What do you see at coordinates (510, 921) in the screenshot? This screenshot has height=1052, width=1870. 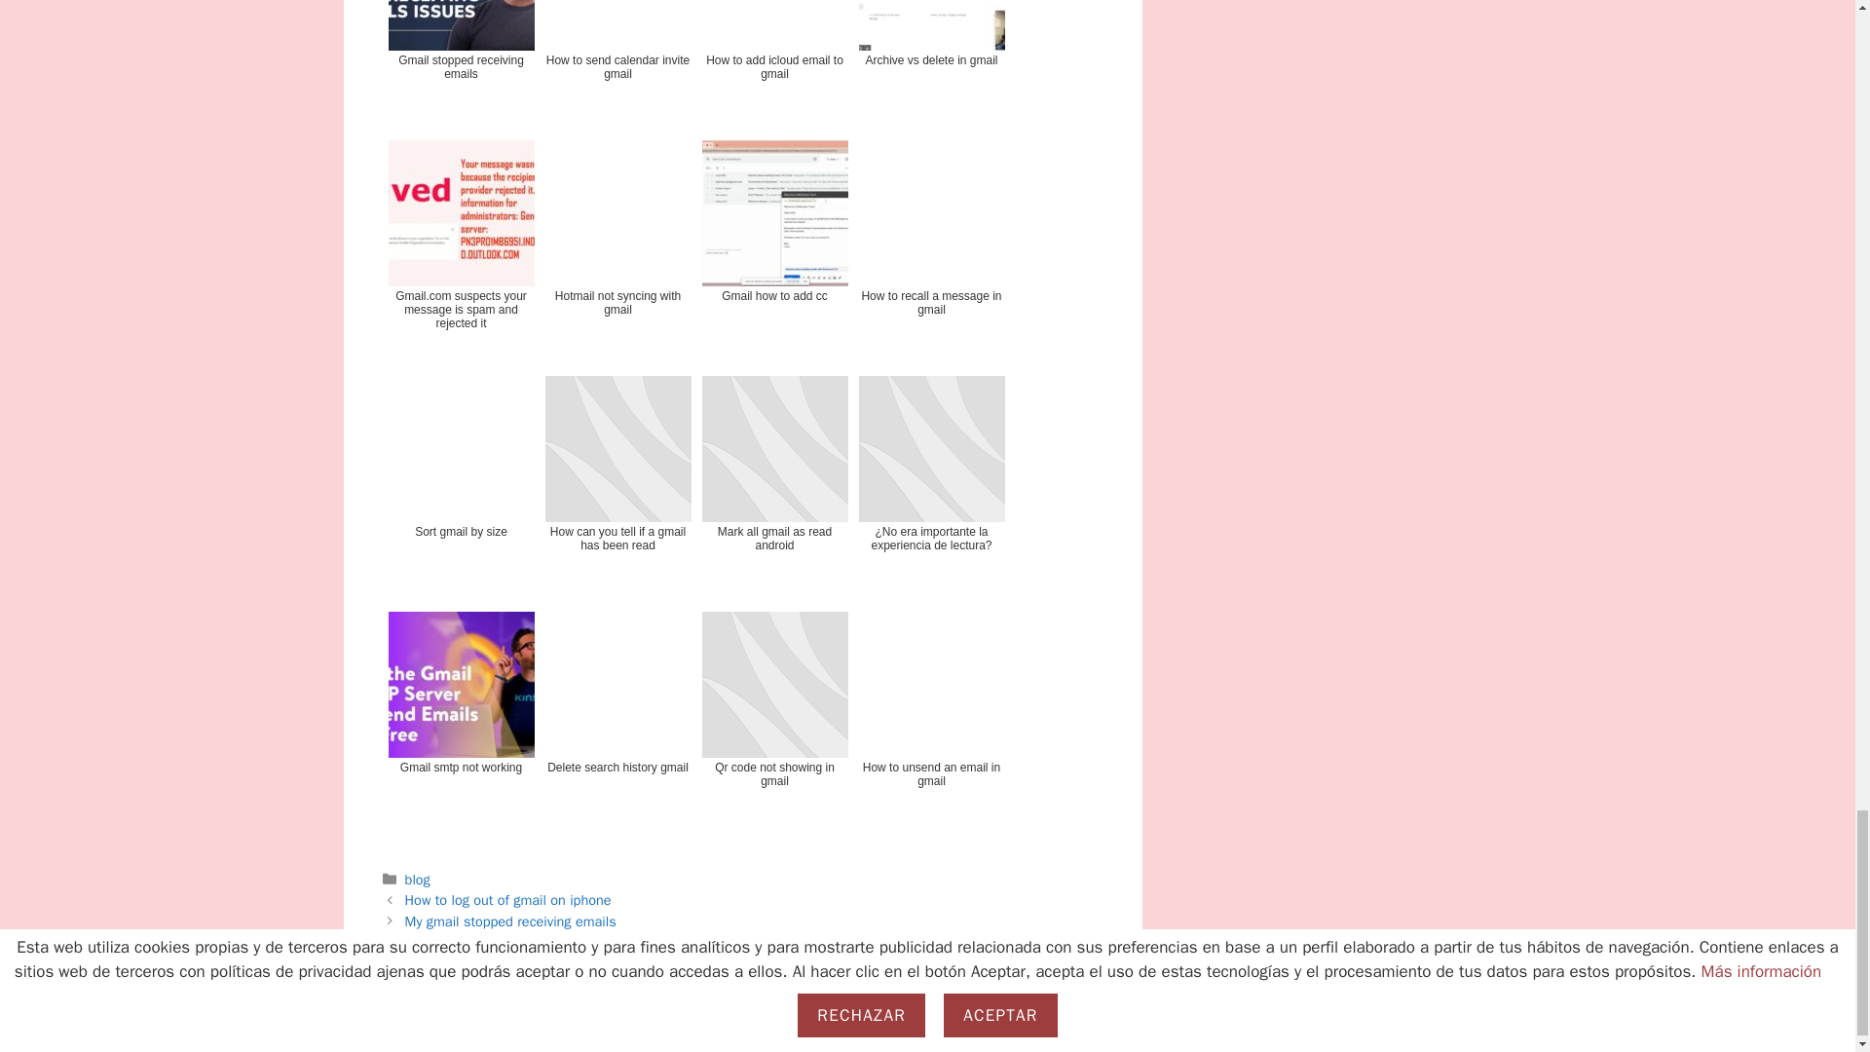 I see `My gmail stopped receiving emails` at bounding box center [510, 921].